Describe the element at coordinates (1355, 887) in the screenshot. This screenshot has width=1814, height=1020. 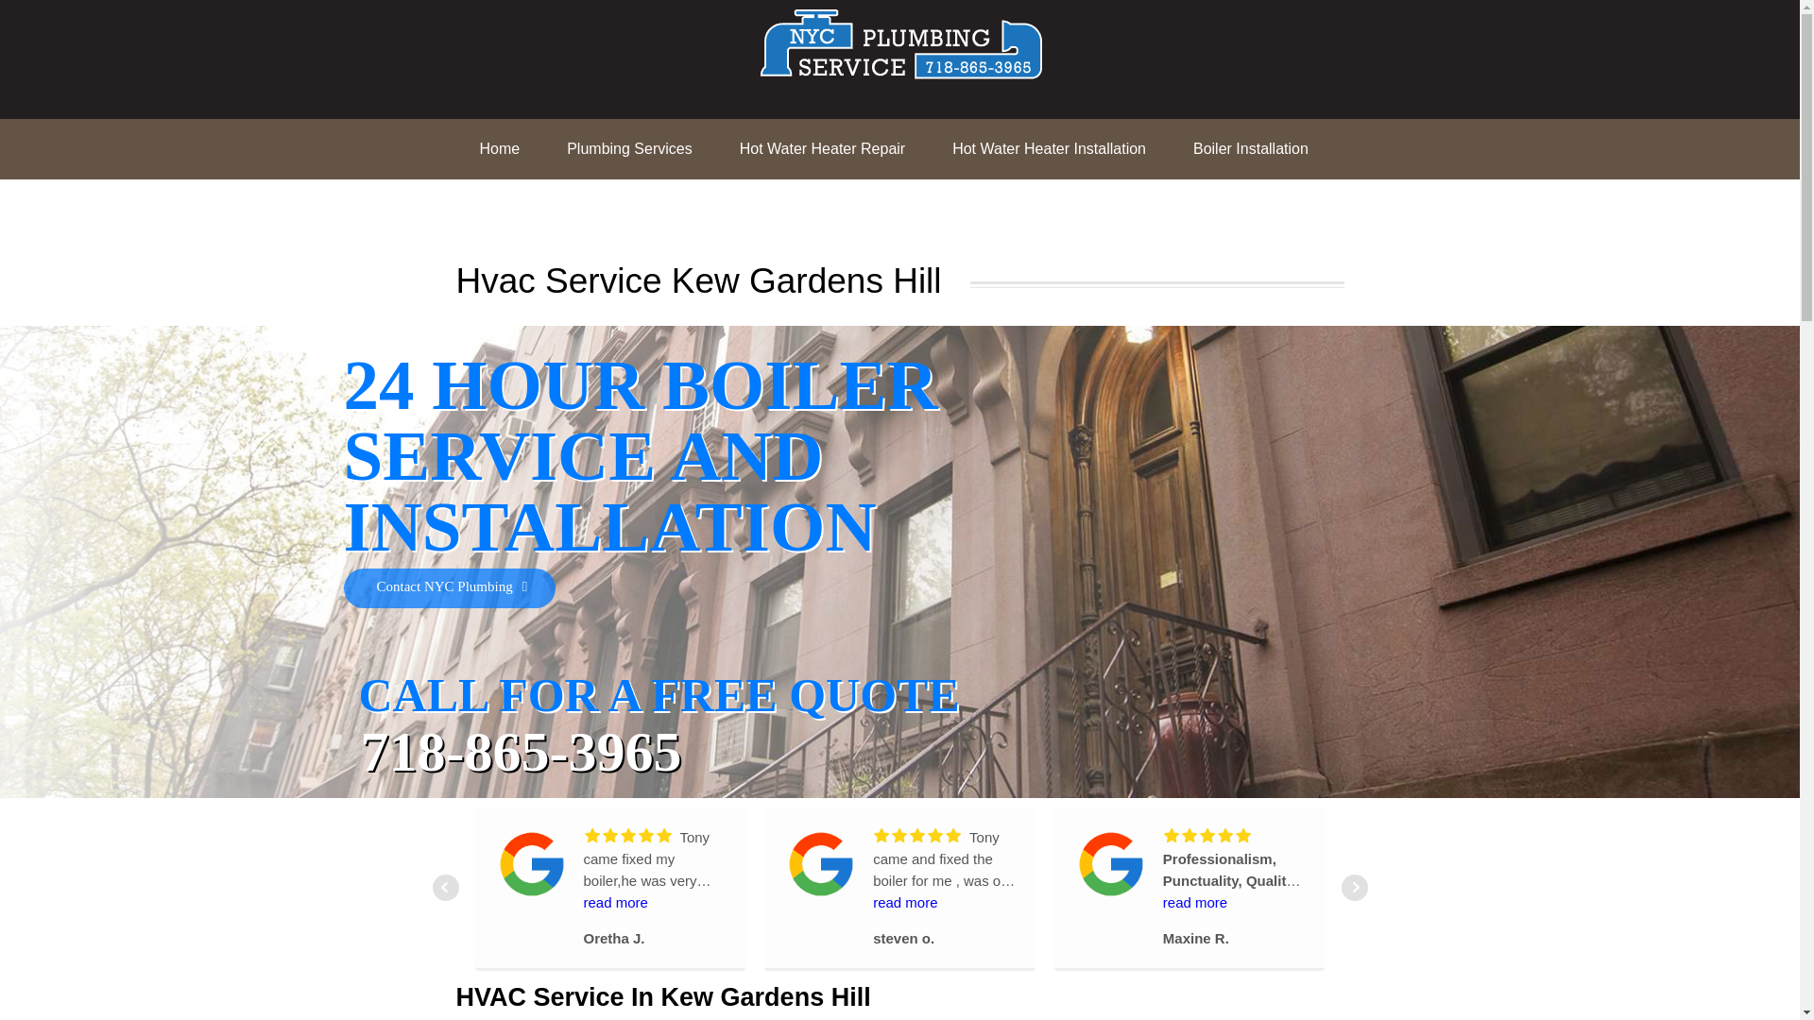
I see `Next` at that location.